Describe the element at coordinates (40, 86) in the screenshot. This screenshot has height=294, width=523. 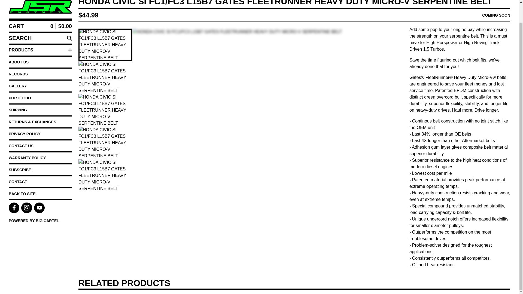
I see `GALLERY` at that location.